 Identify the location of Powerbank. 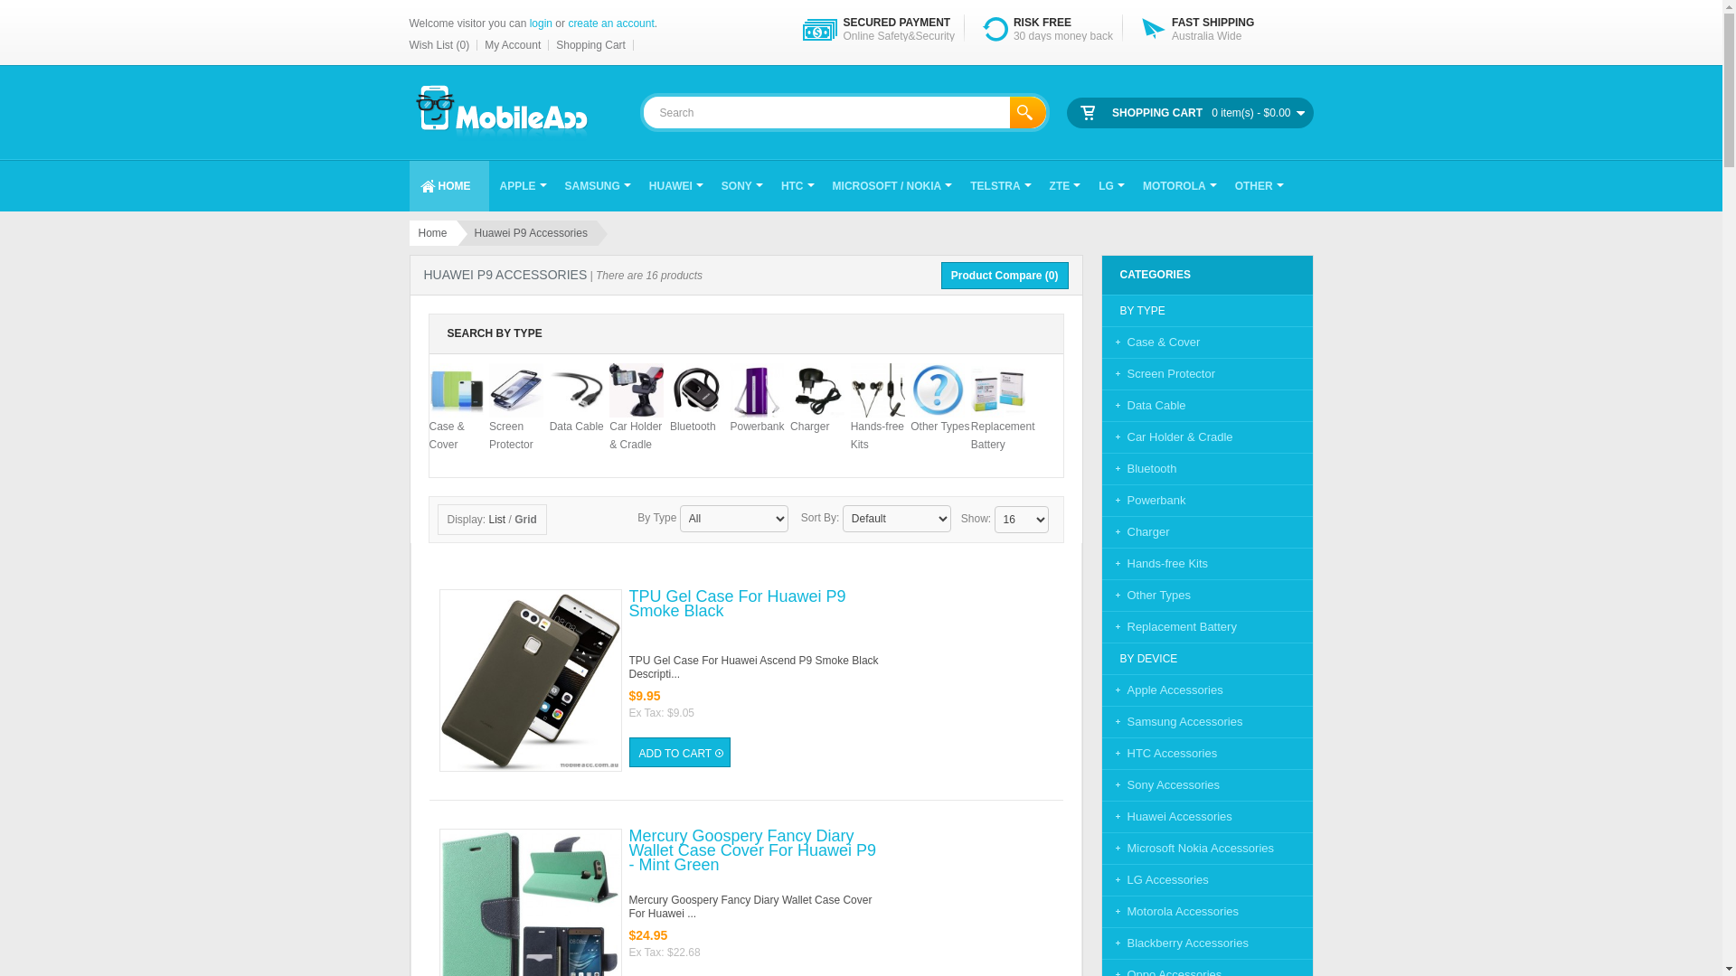
(757, 408).